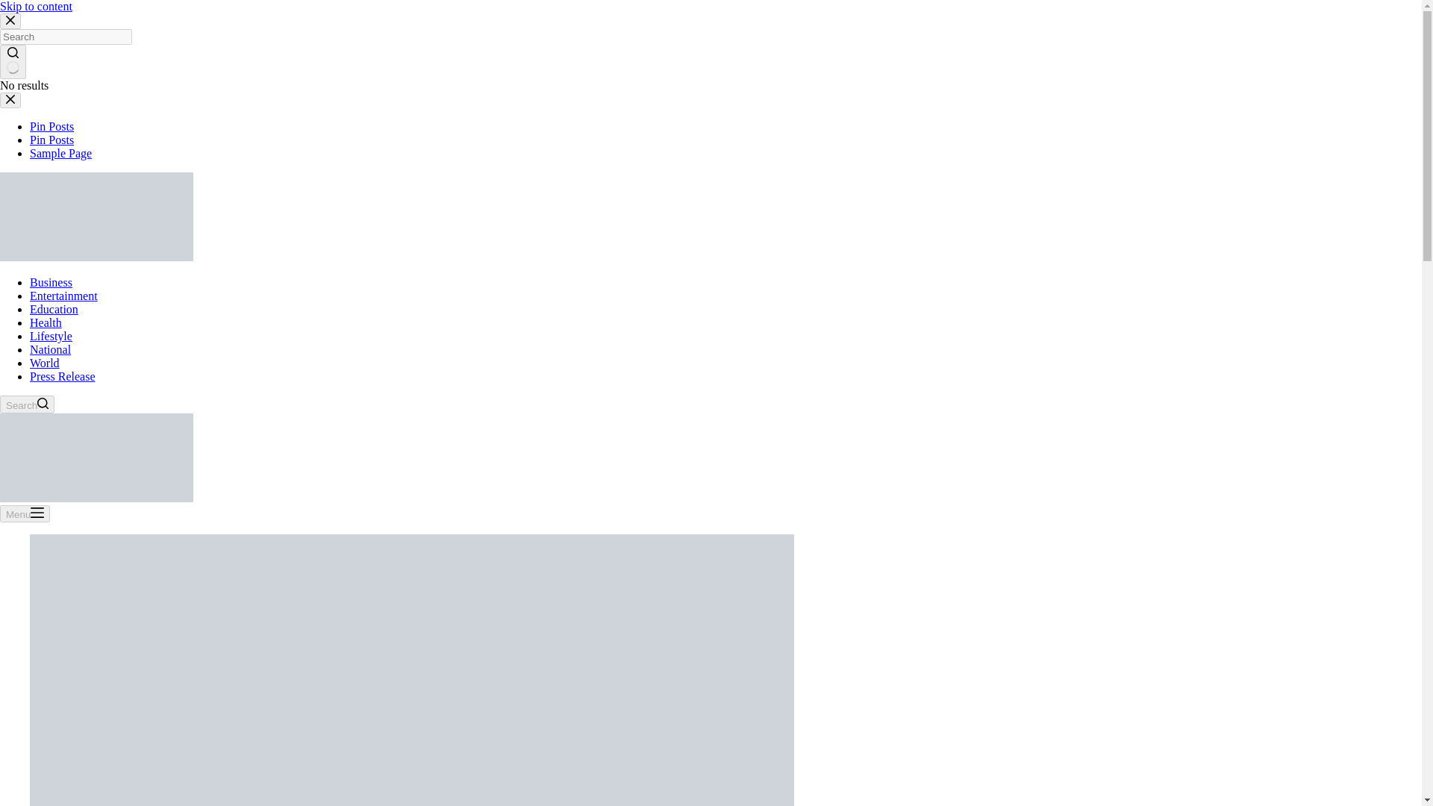 This screenshot has width=1433, height=806. What do you see at coordinates (716, 45) in the screenshot?
I see `ENTERTAINMENT` at bounding box center [716, 45].